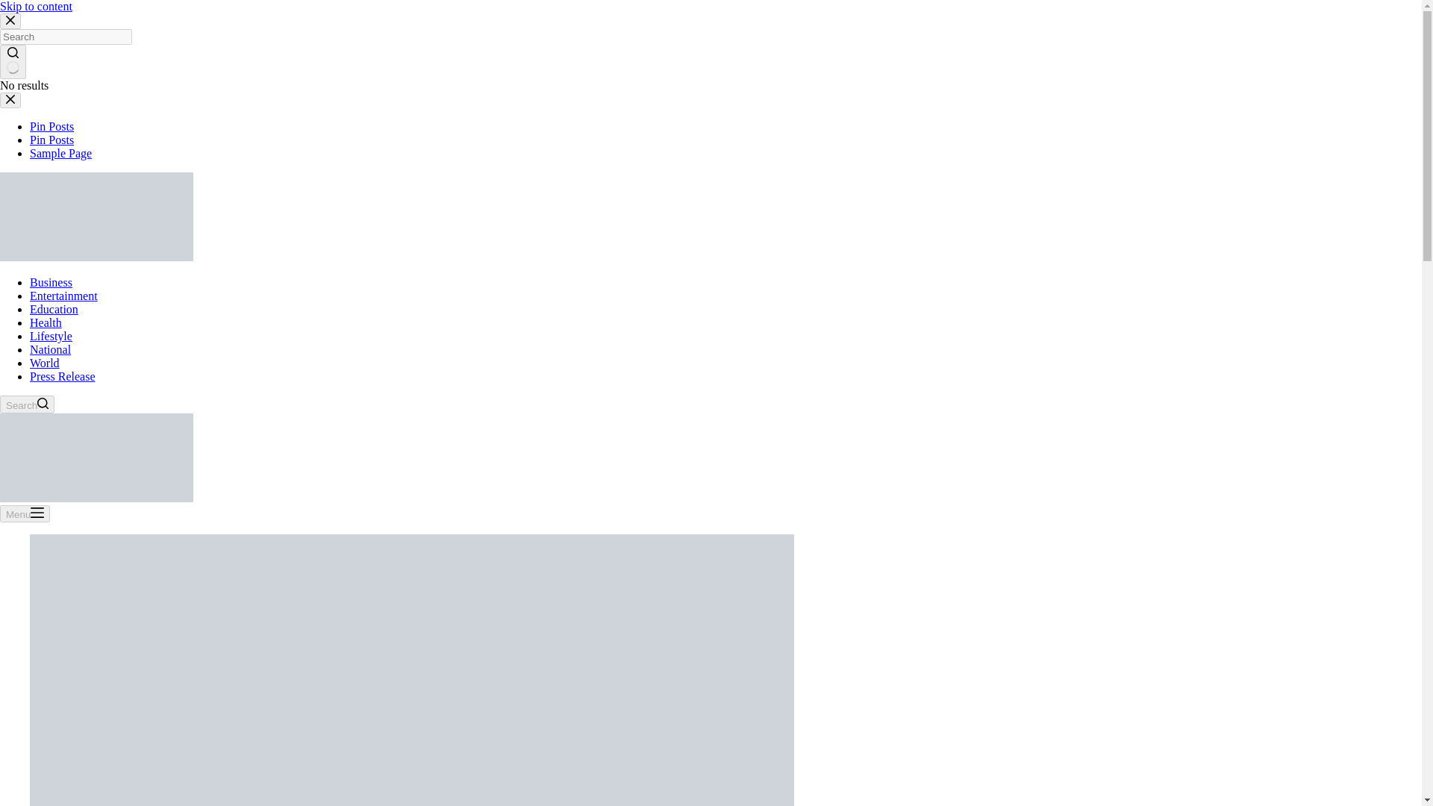 This screenshot has width=1433, height=806. What do you see at coordinates (716, 45) in the screenshot?
I see `ENTERTAINMENT` at bounding box center [716, 45].